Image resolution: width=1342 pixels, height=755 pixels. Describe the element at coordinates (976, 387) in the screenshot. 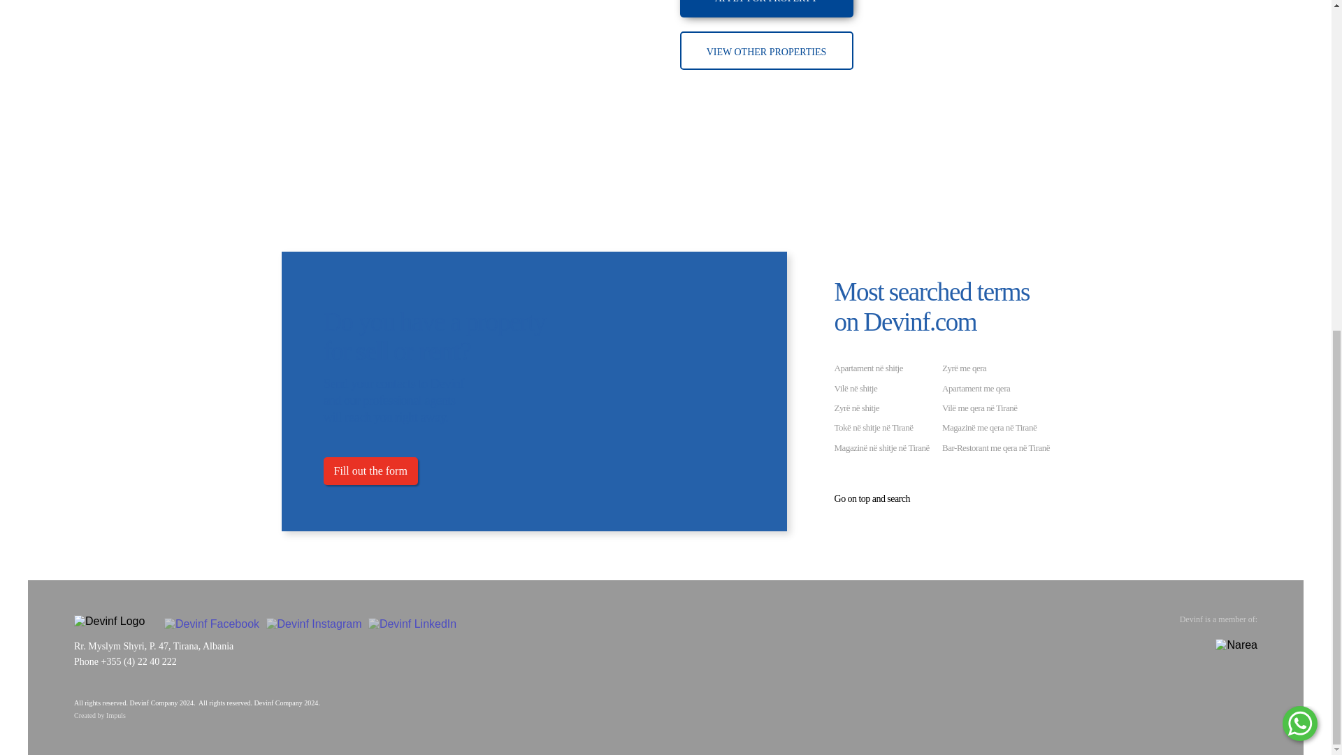

I see `Apartament me qera` at that location.